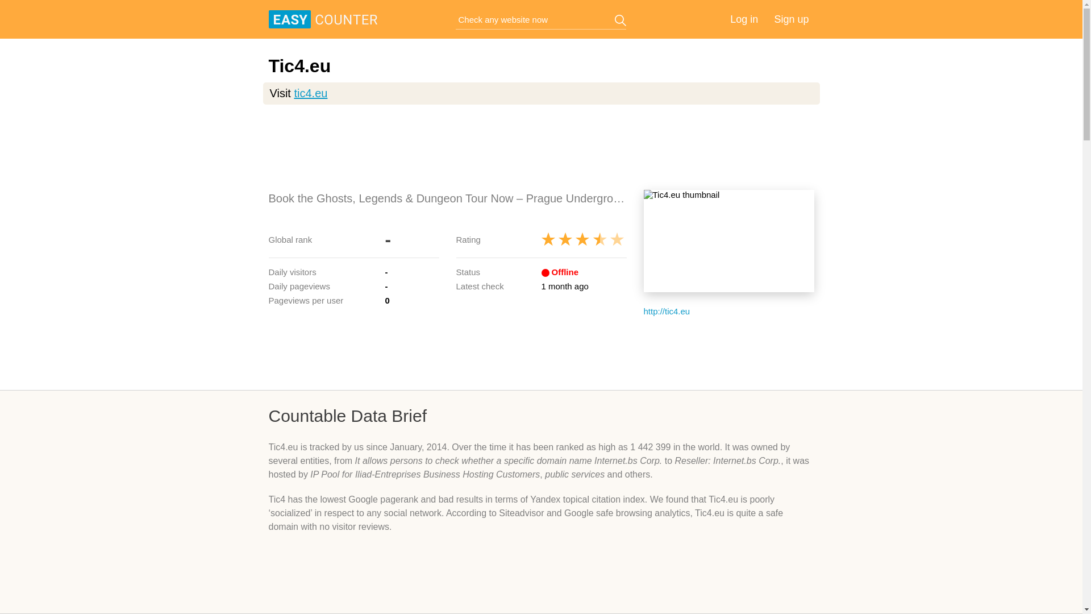 The width and height of the screenshot is (1091, 614). I want to click on Tic4.eu thumbnail, so click(728, 241).